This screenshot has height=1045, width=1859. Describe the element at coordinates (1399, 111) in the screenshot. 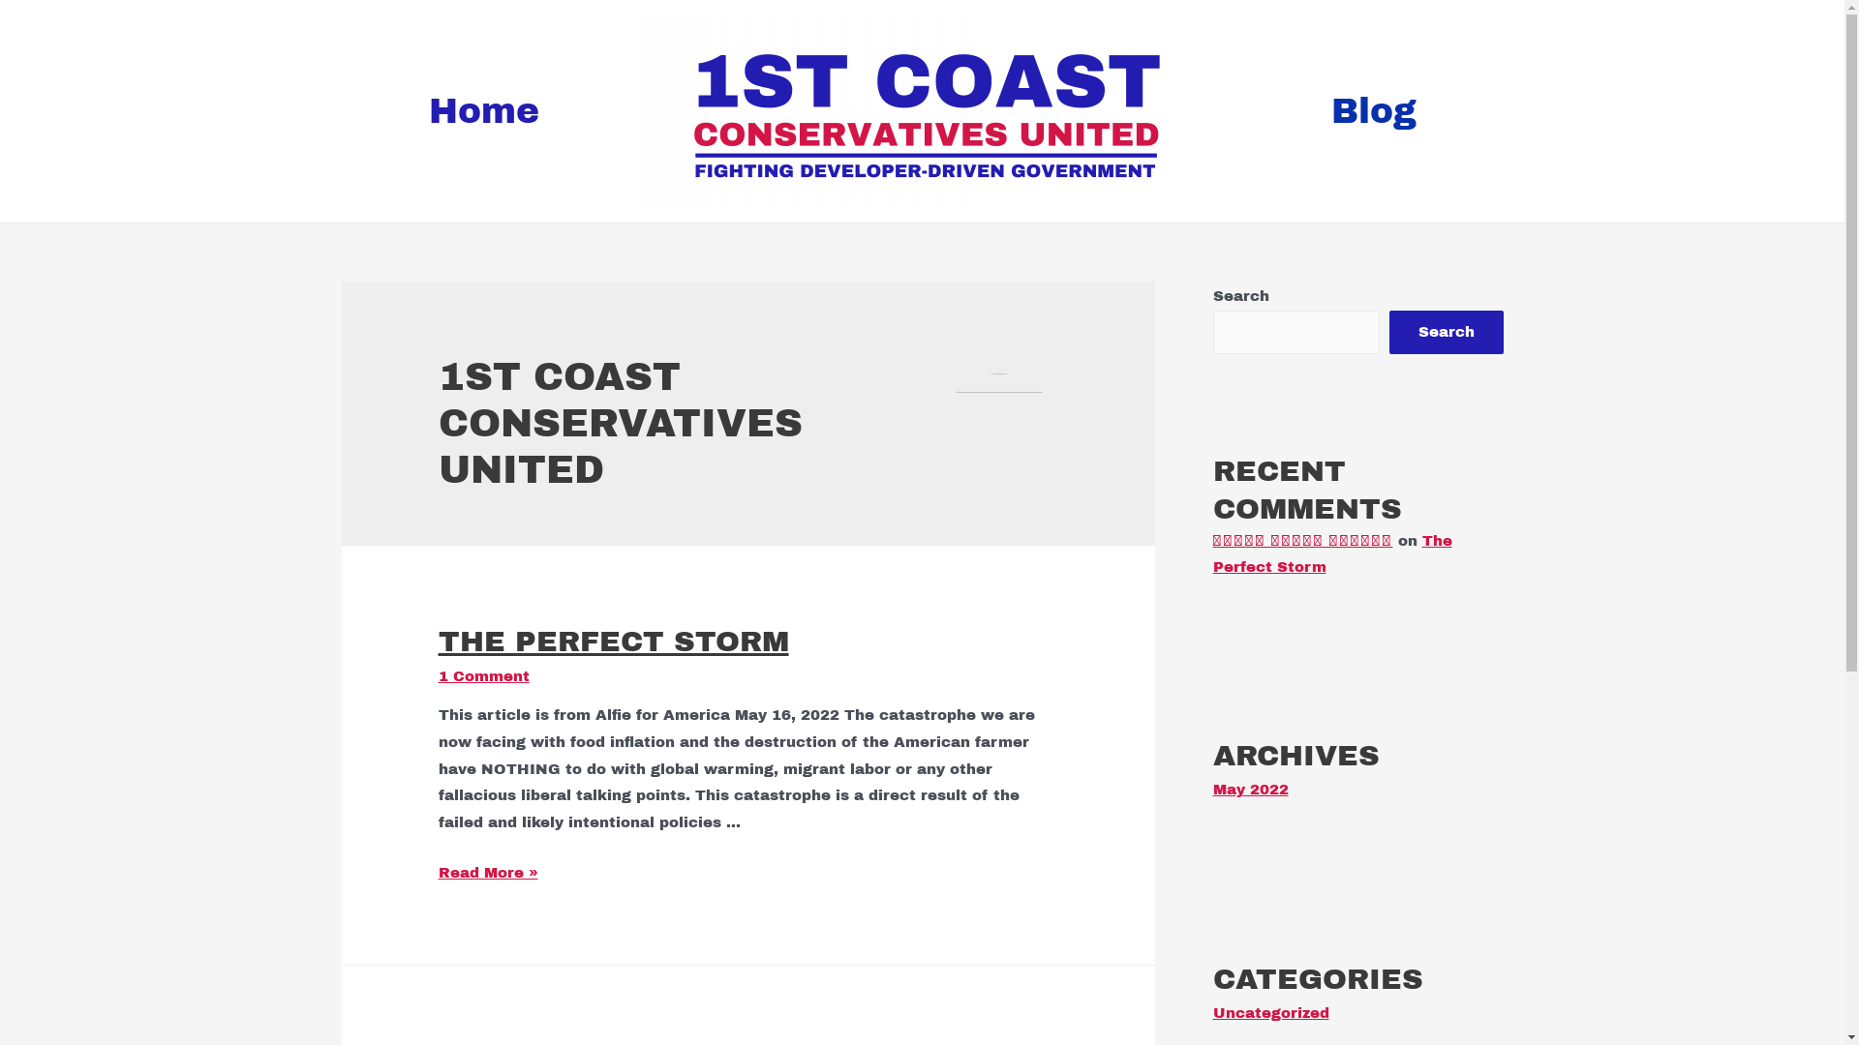

I see `Blog` at that location.